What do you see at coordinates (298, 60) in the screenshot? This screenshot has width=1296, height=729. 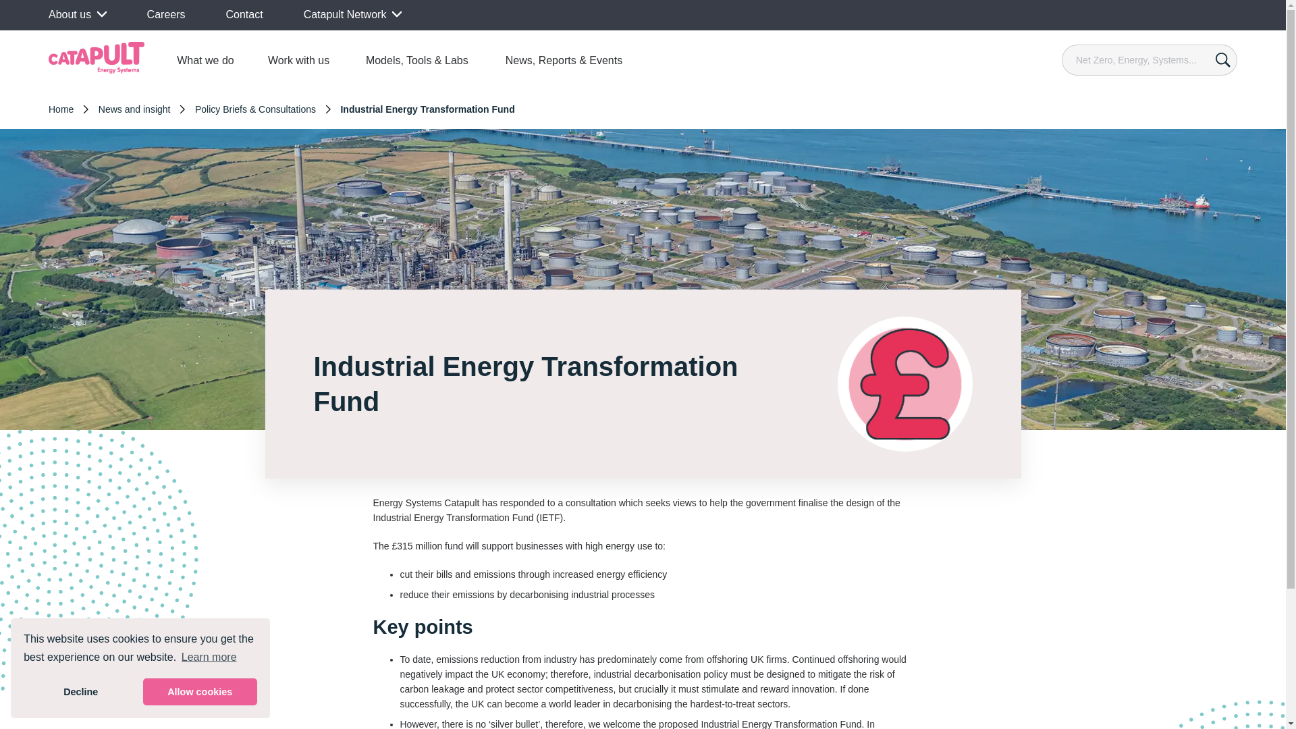 I see `Work with us` at bounding box center [298, 60].